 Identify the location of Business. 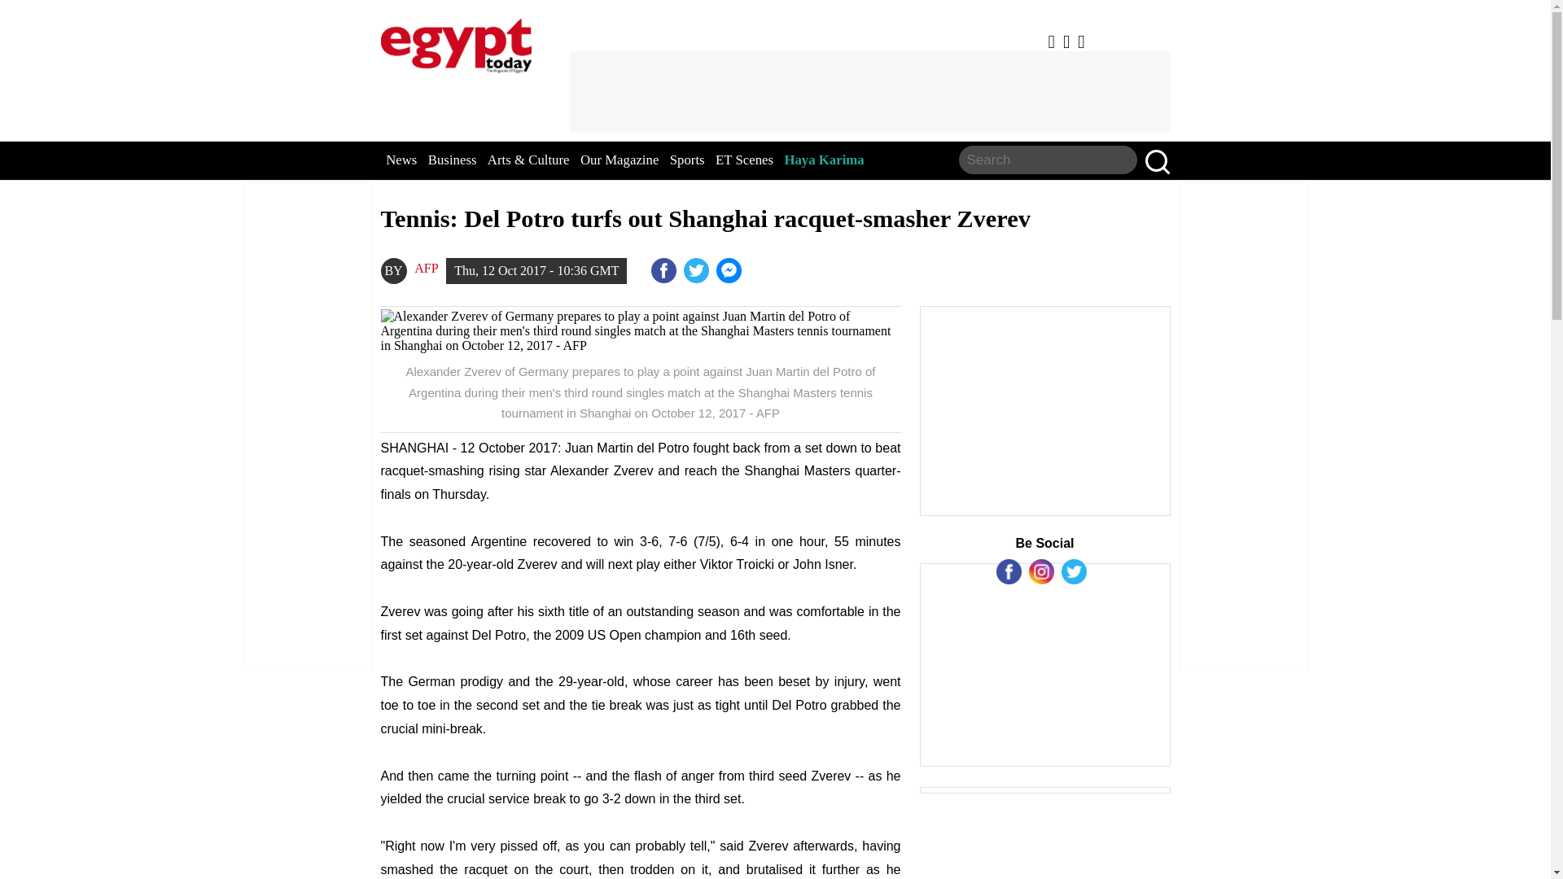
(453, 160).